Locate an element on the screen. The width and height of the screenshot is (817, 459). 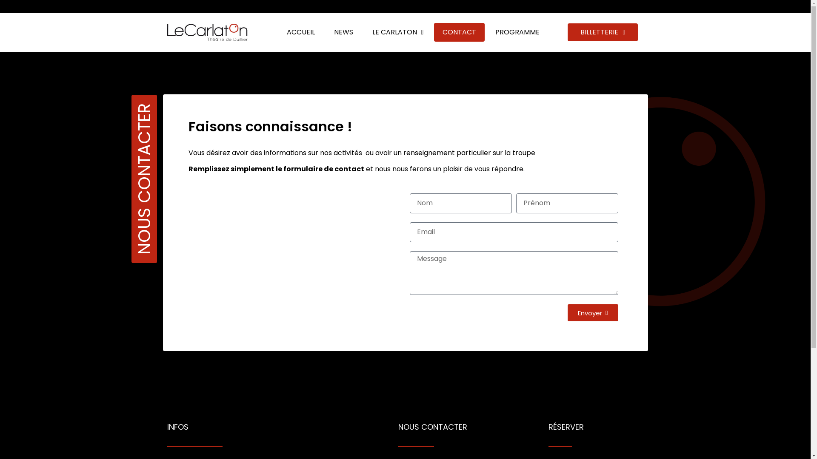
BILLETTERIE is located at coordinates (603, 32).